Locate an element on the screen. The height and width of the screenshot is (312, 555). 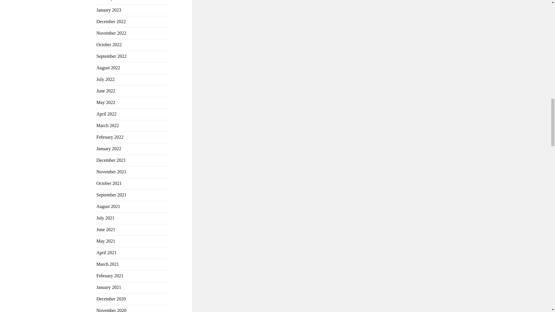
January 2023 is located at coordinates (109, 10).